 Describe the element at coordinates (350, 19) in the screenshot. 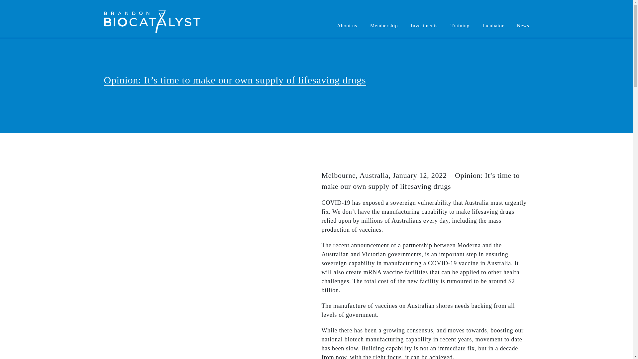

I see `About us` at that location.